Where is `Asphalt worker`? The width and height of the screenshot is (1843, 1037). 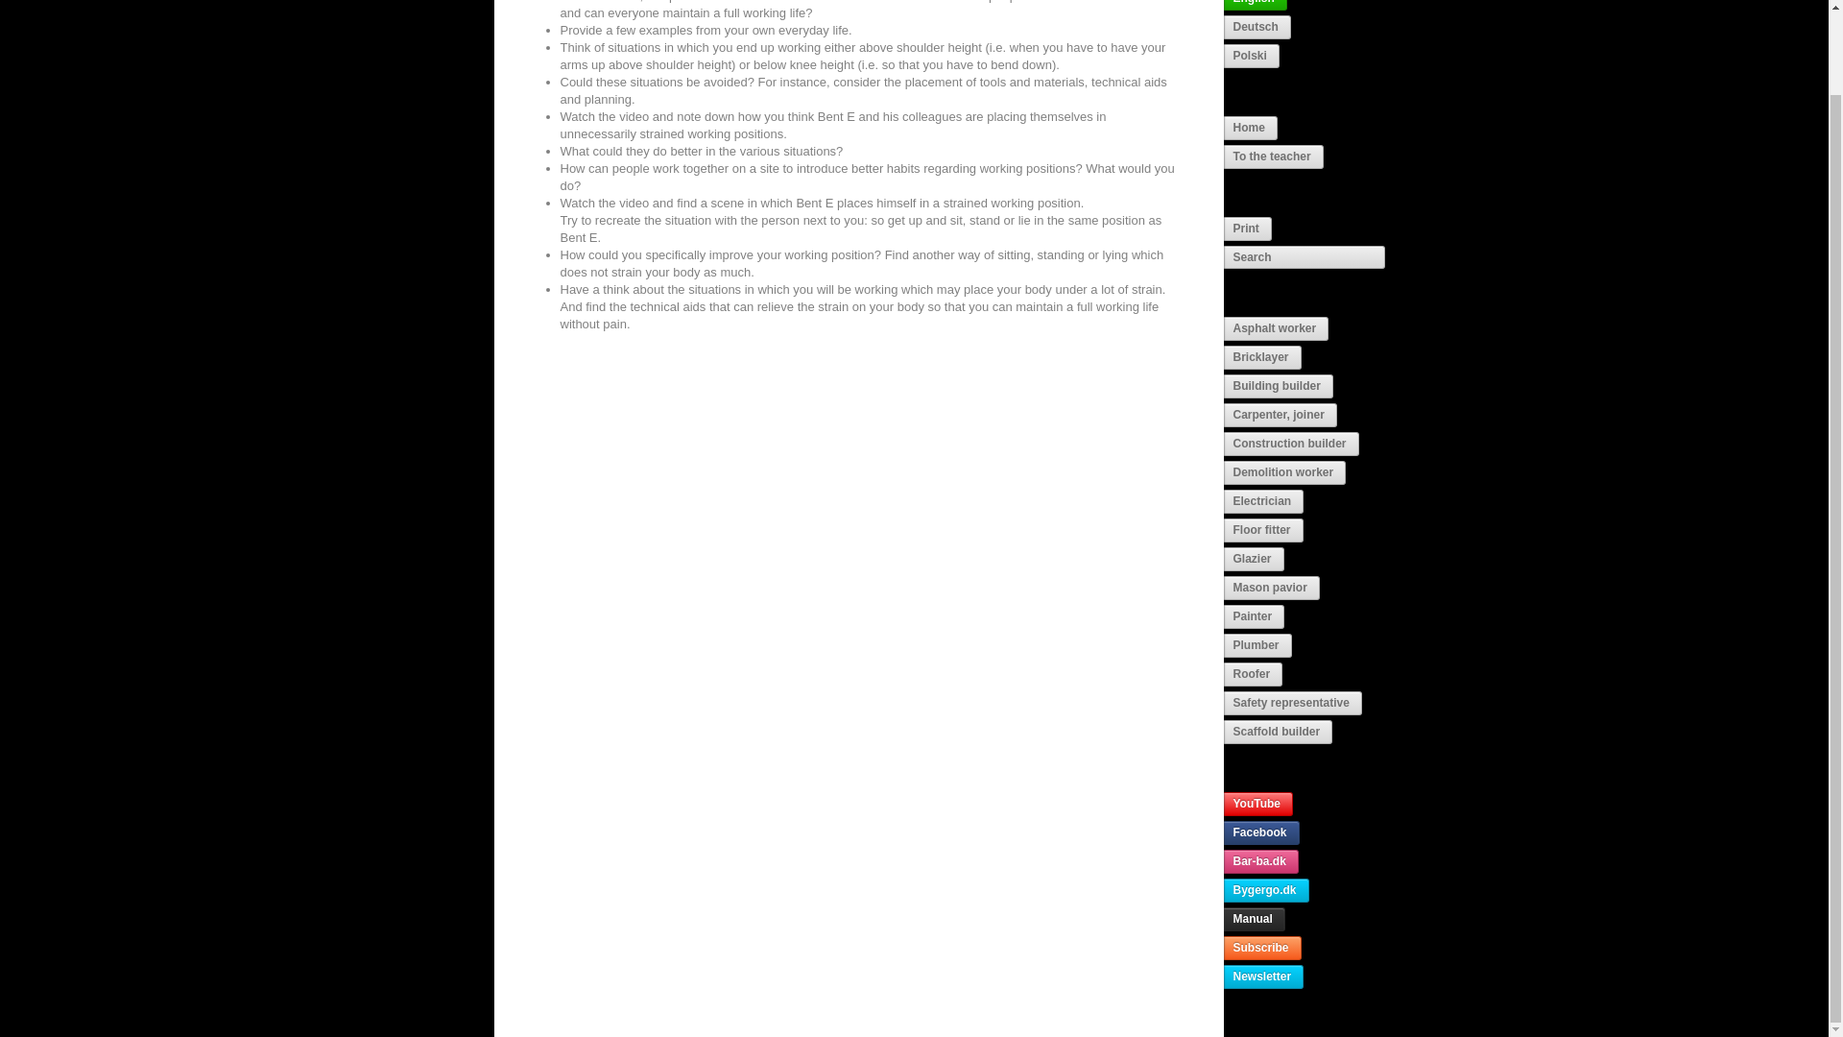
Asphalt worker is located at coordinates (1276, 328).